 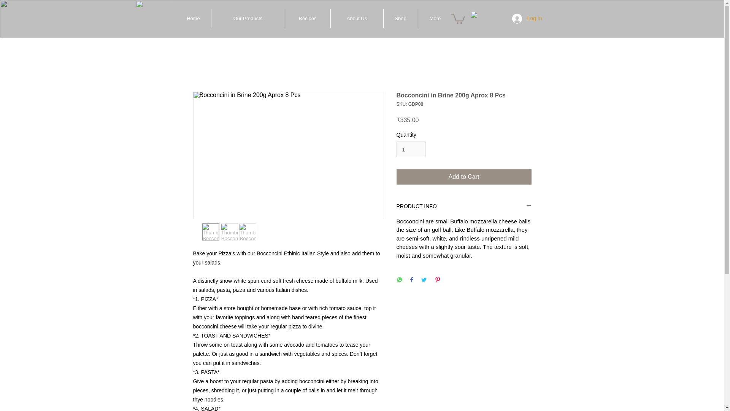 What do you see at coordinates (464, 177) in the screenshot?
I see `Add to Cart` at bounding box center [464, 177].